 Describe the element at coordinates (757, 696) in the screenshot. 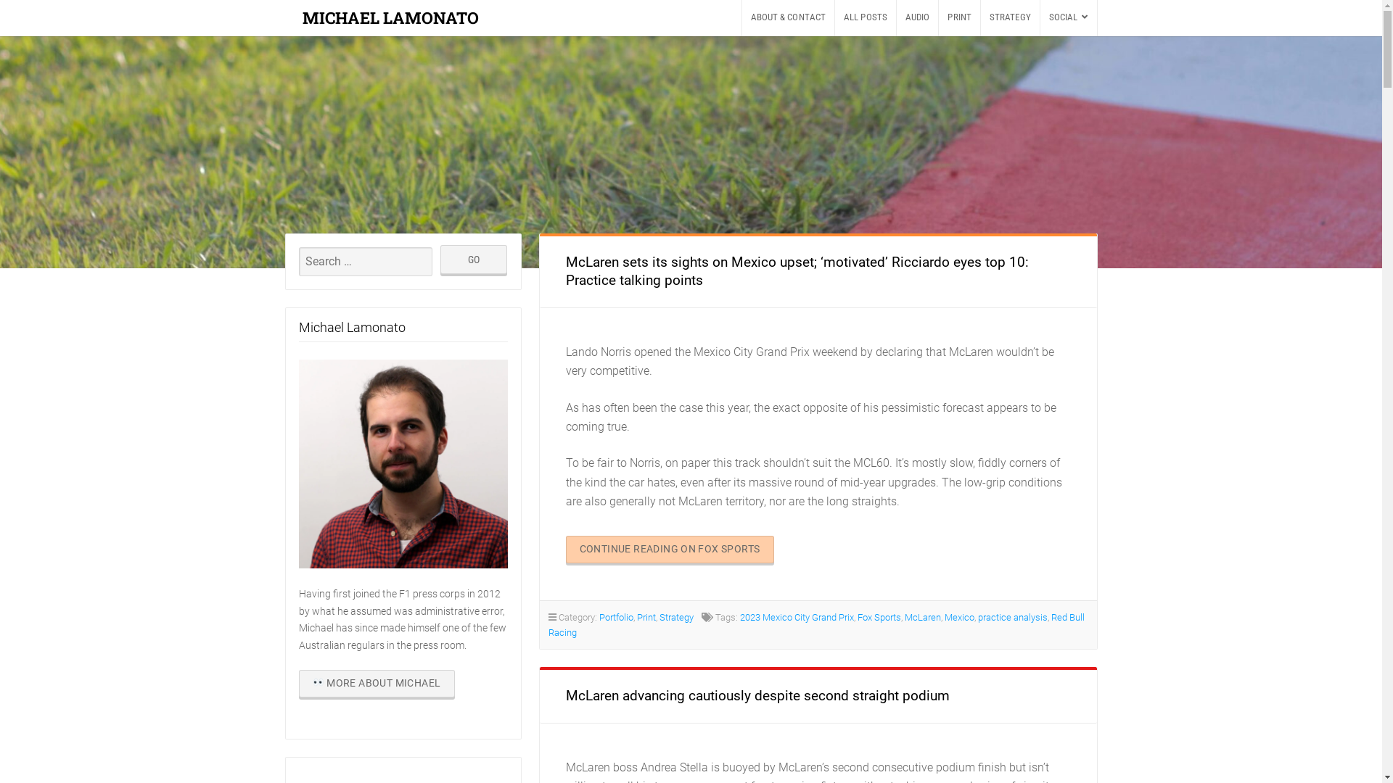

I see `McLaren advancing cautiously despite second straight podium` at that location.